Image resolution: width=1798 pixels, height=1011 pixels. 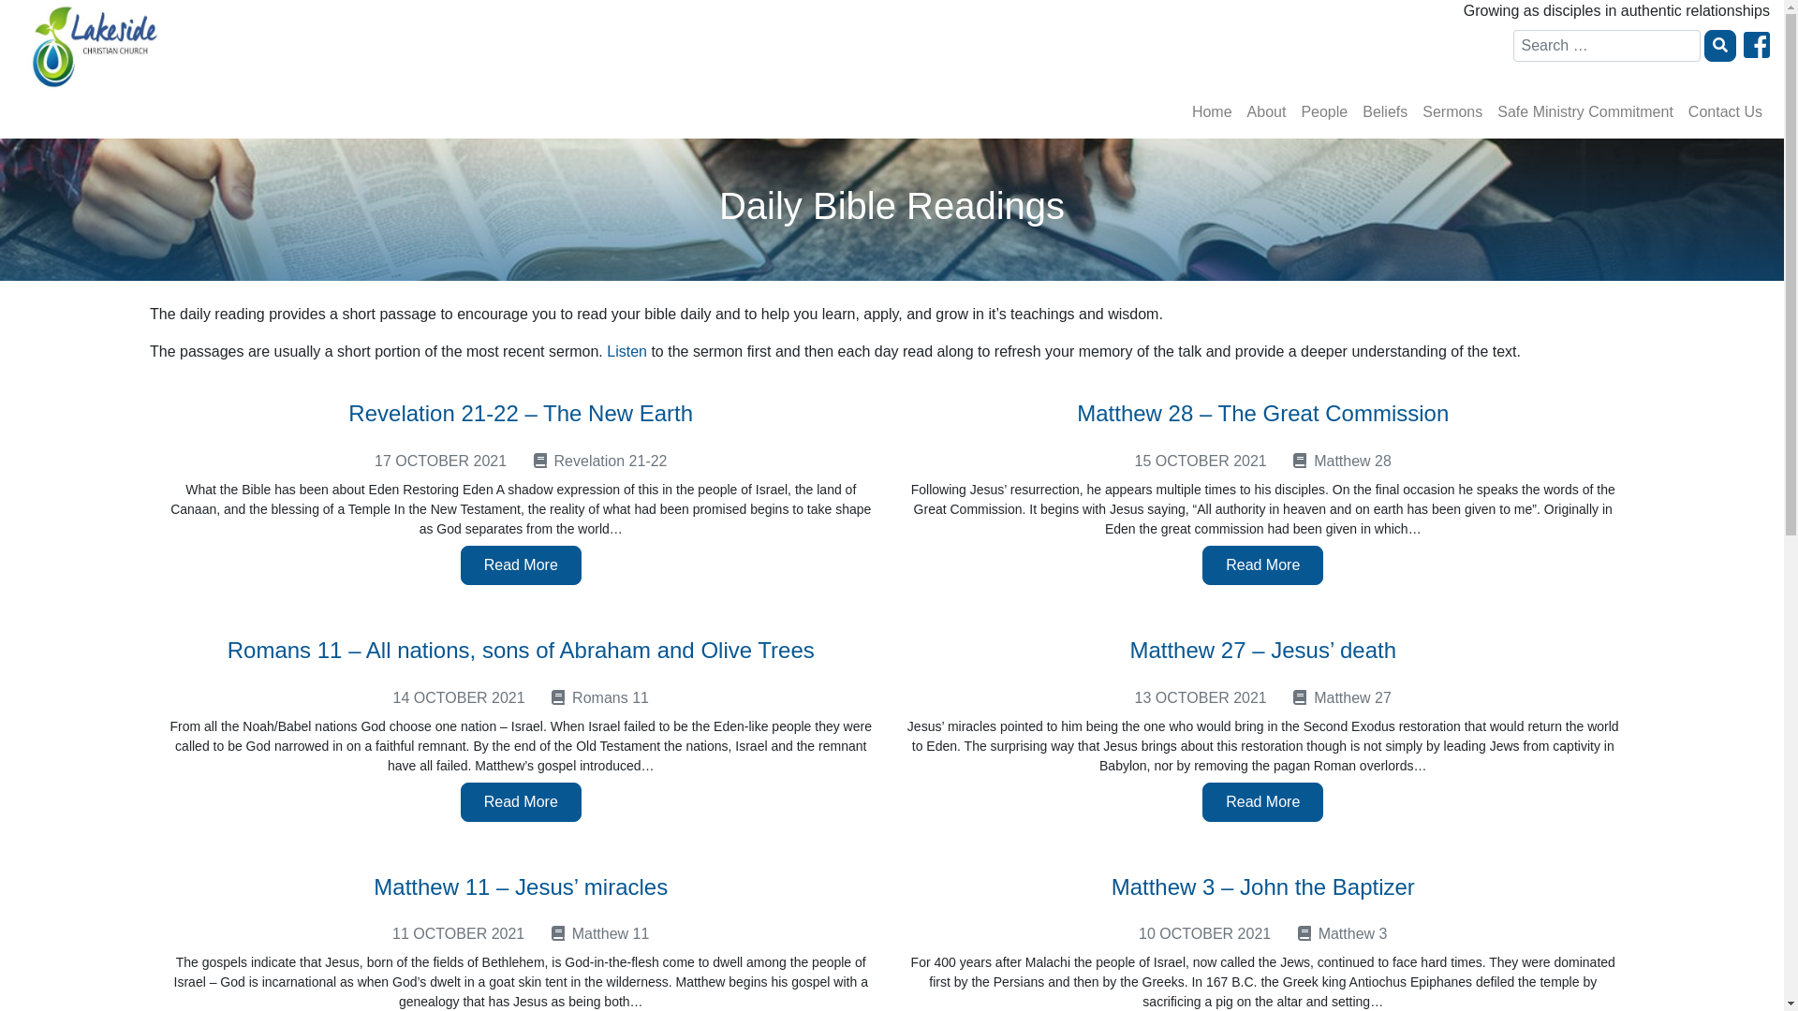 I want to click on About, so click(x=1267, y=112).